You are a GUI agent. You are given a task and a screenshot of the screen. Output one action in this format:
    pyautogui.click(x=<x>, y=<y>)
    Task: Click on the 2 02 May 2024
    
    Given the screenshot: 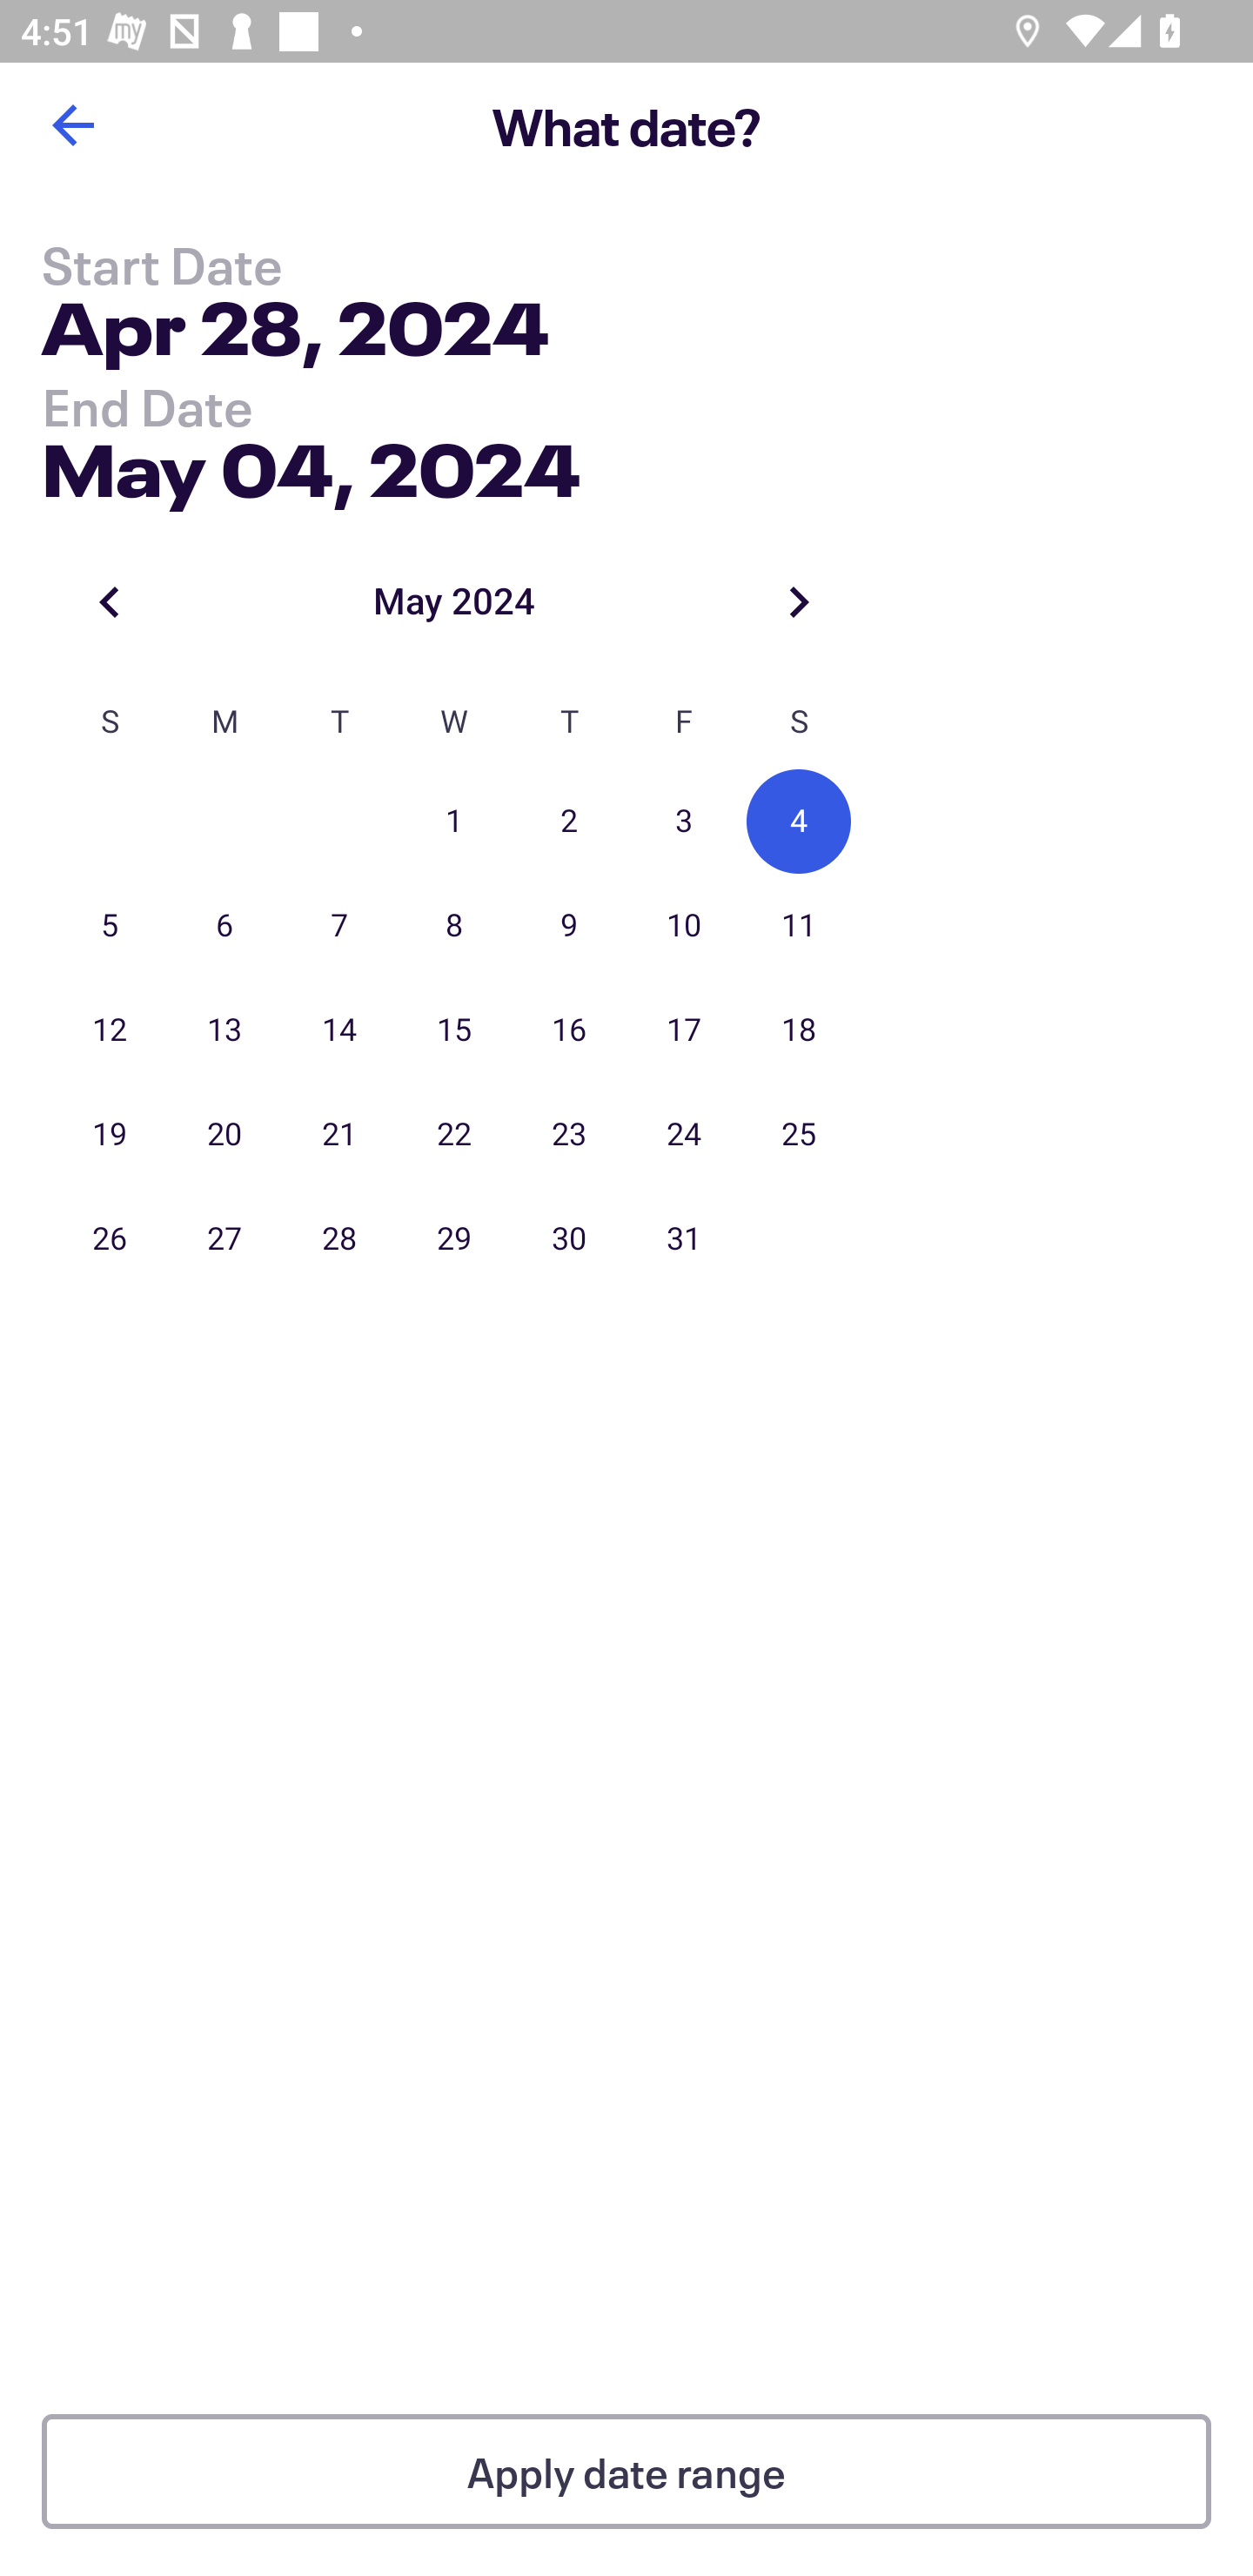 What is the action you would take?
    pyautogui.click(x=569, y=822)
    